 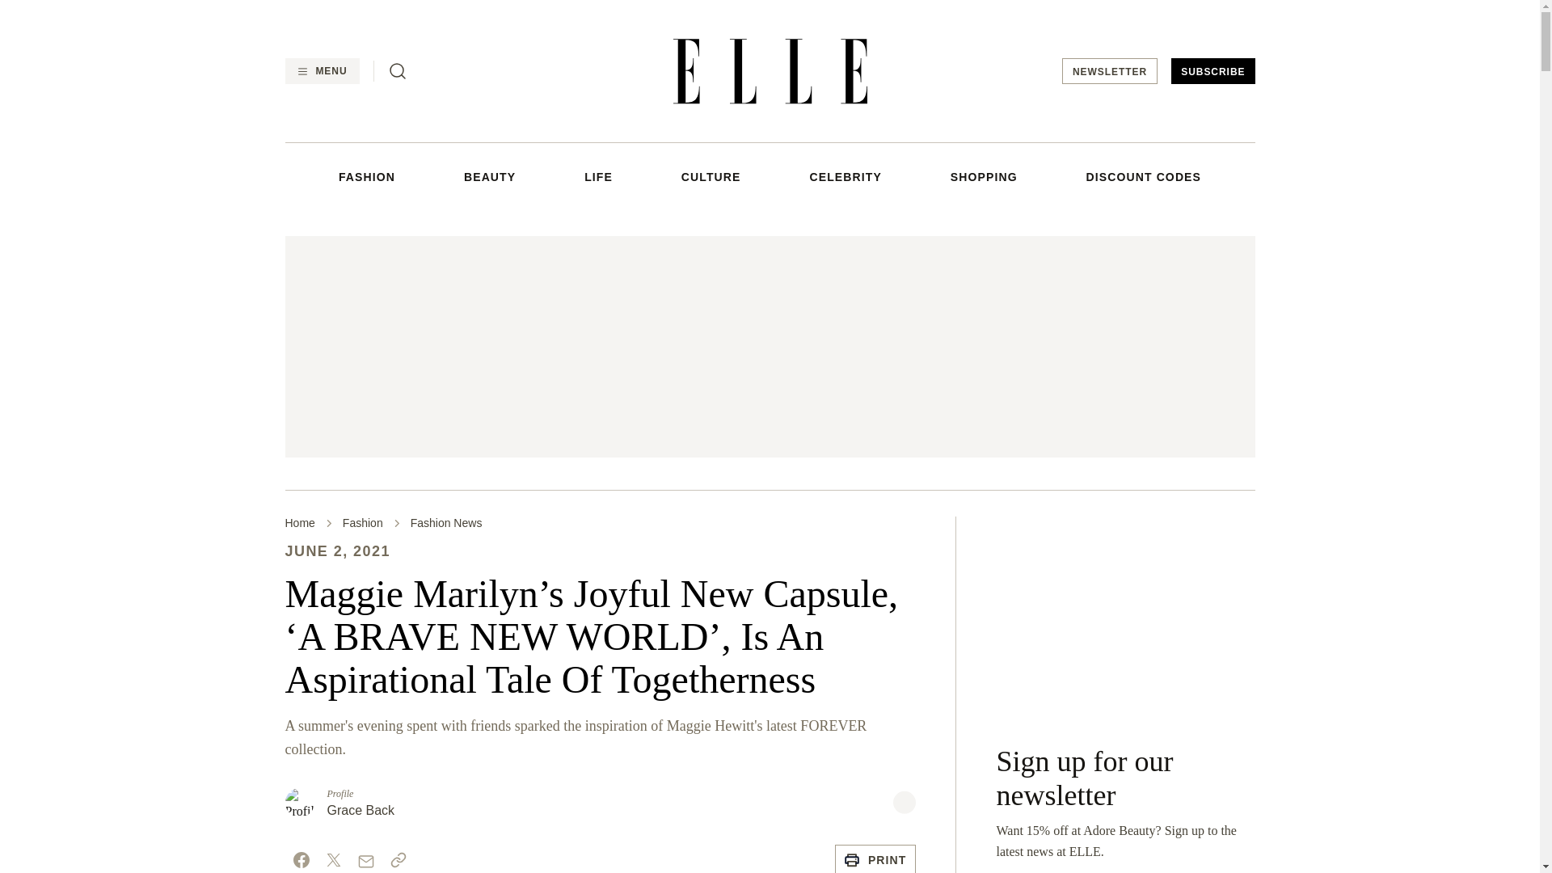 I want to click on CULTURE, so click(x=711, y=176).